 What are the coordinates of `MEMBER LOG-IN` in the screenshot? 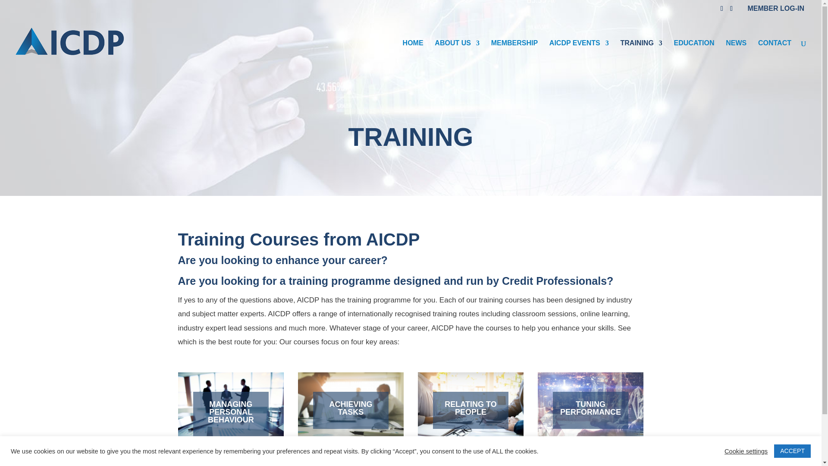 It's located at (775, 8).